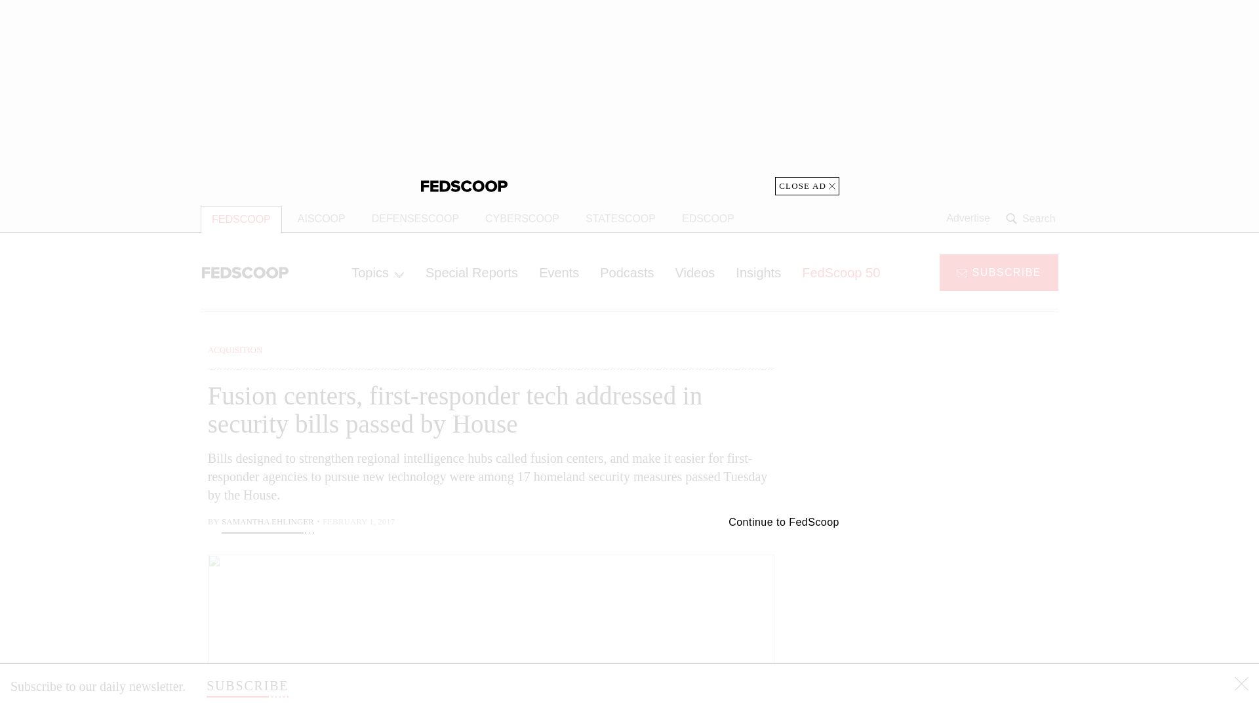  What do you see at coordinates (953, 425) in the screenshot?
I see `3rd party ad content` at bounding box center [953, 425].